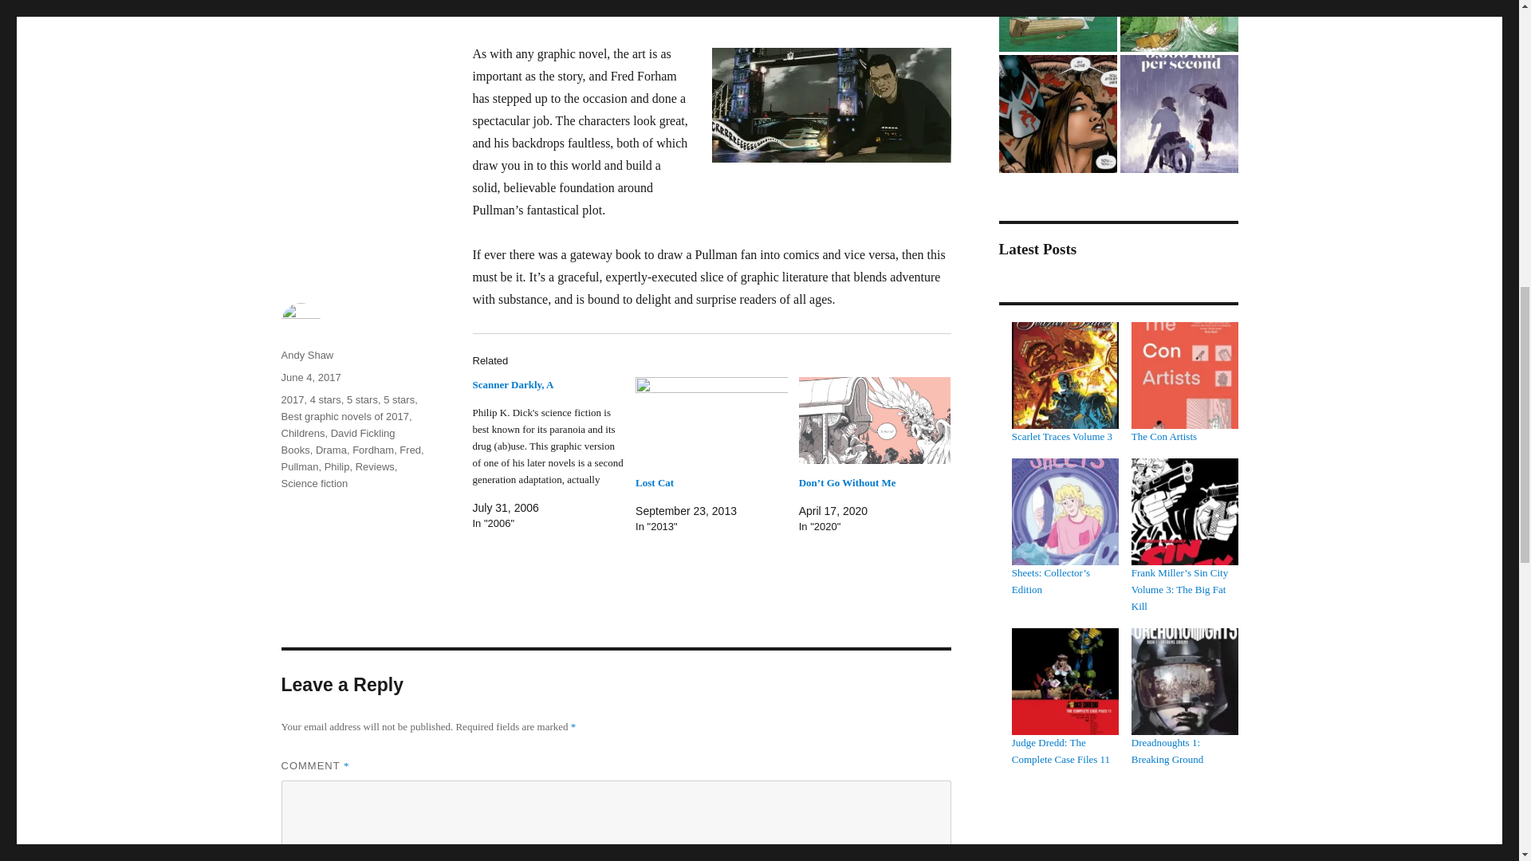 This screenshot has height=861, width=1531. I want to click on Batman Versus Bane, so click(1057, 114).